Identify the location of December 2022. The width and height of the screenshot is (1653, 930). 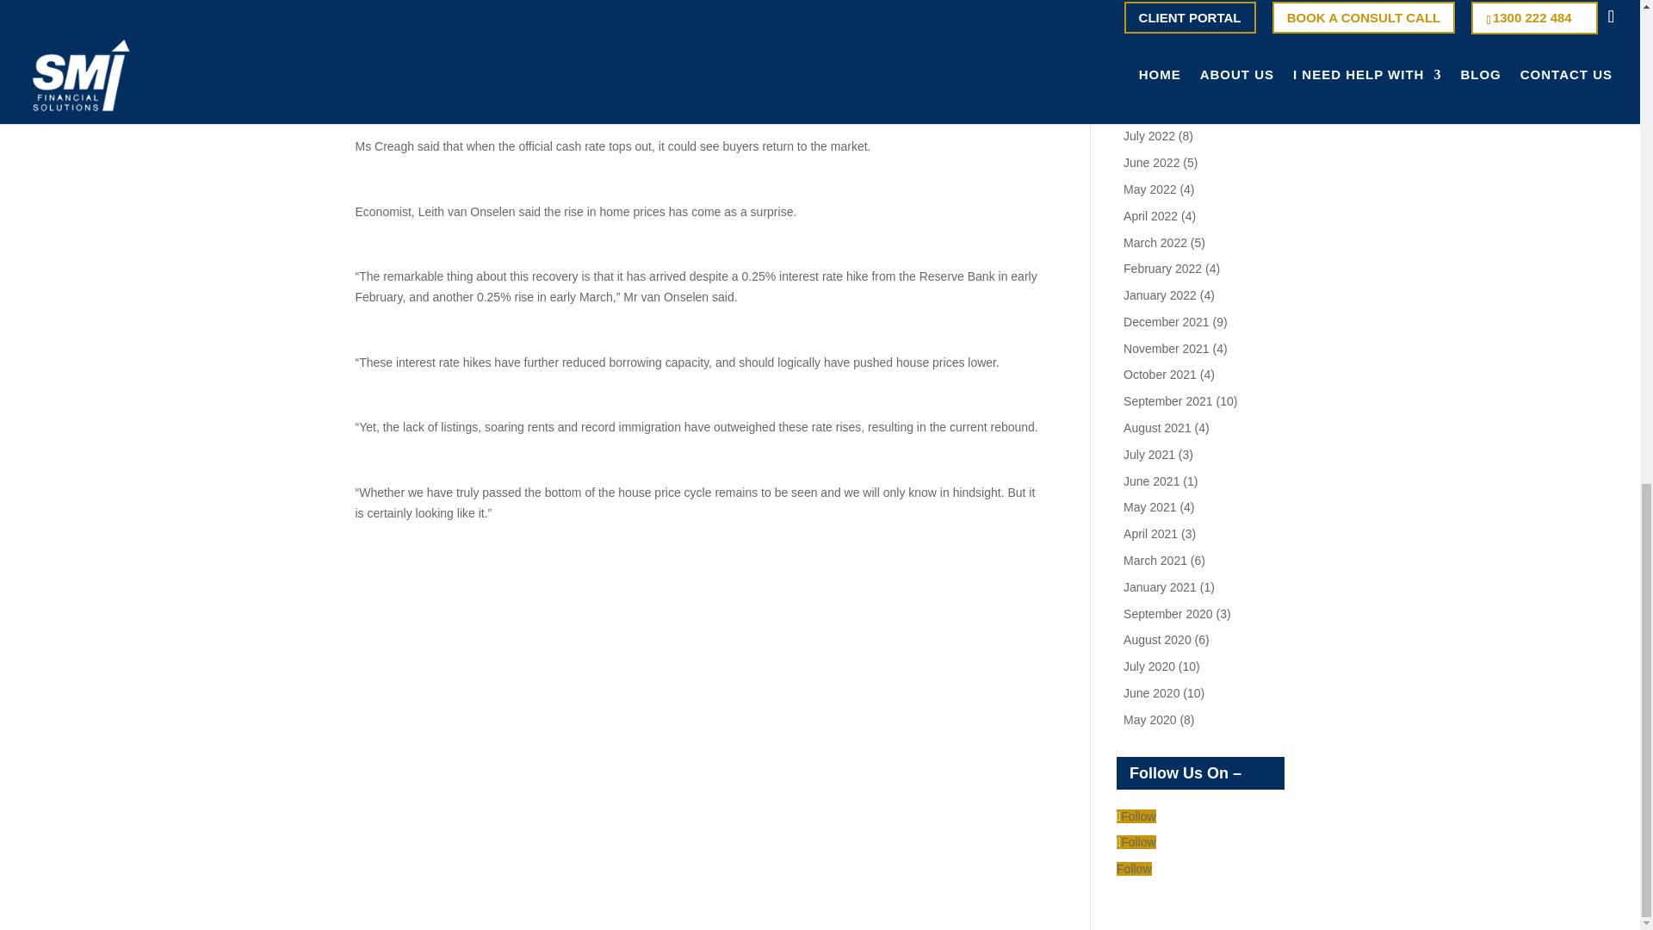
(1167, 5).